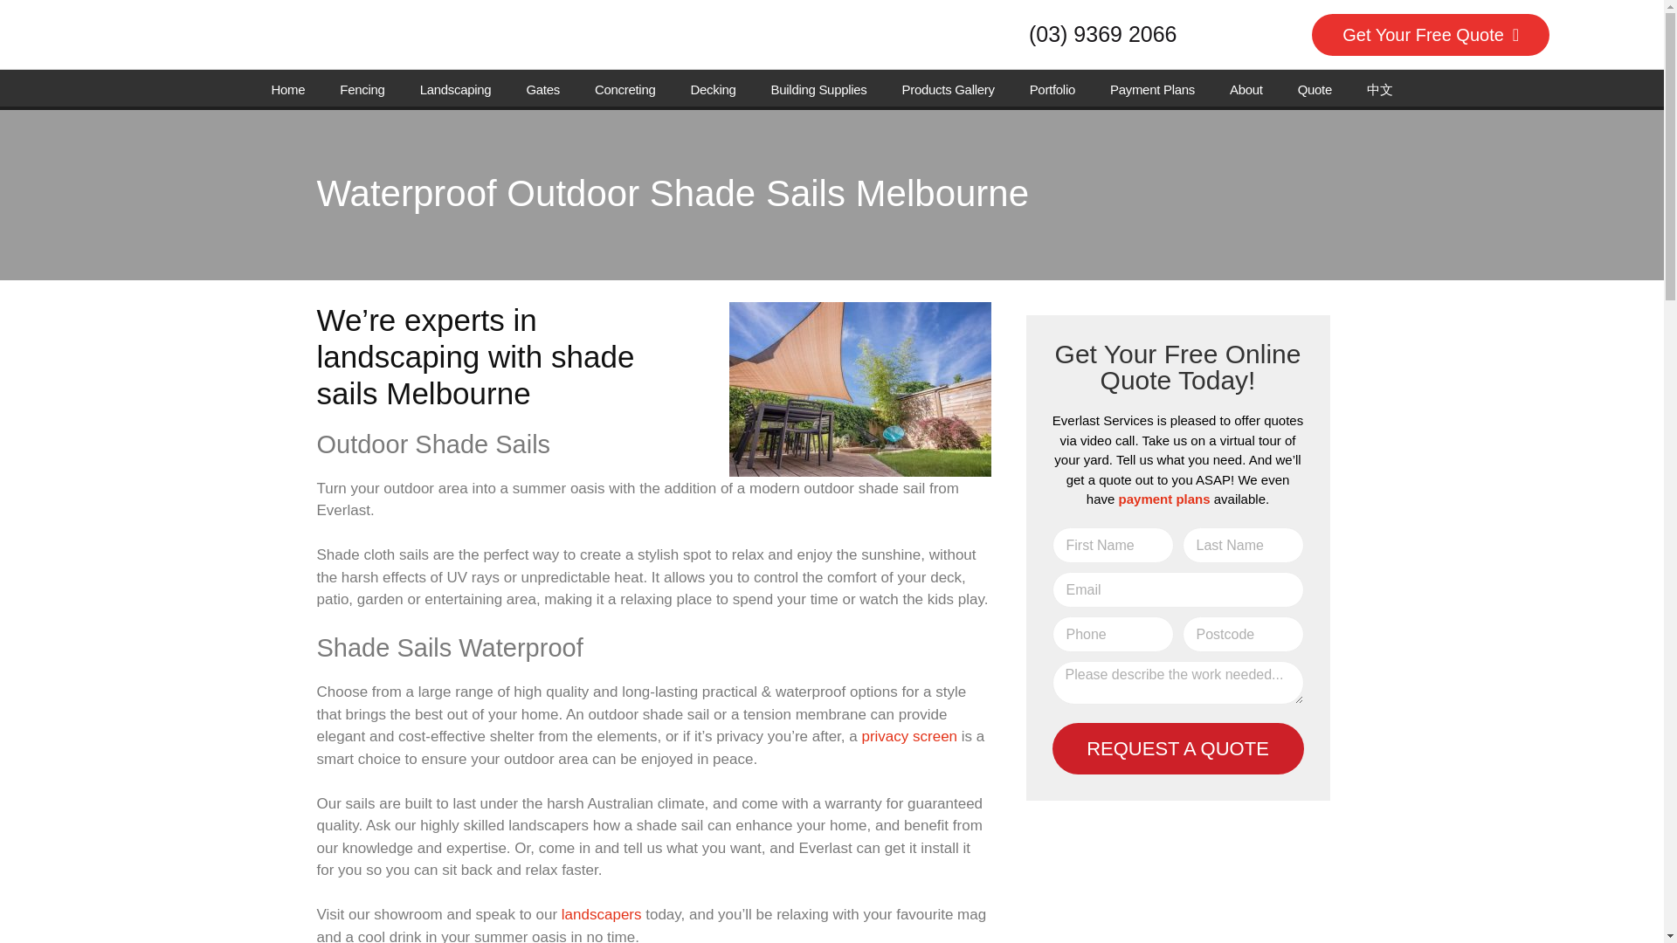  I want to click on Building Supplies, so click(819, 89).